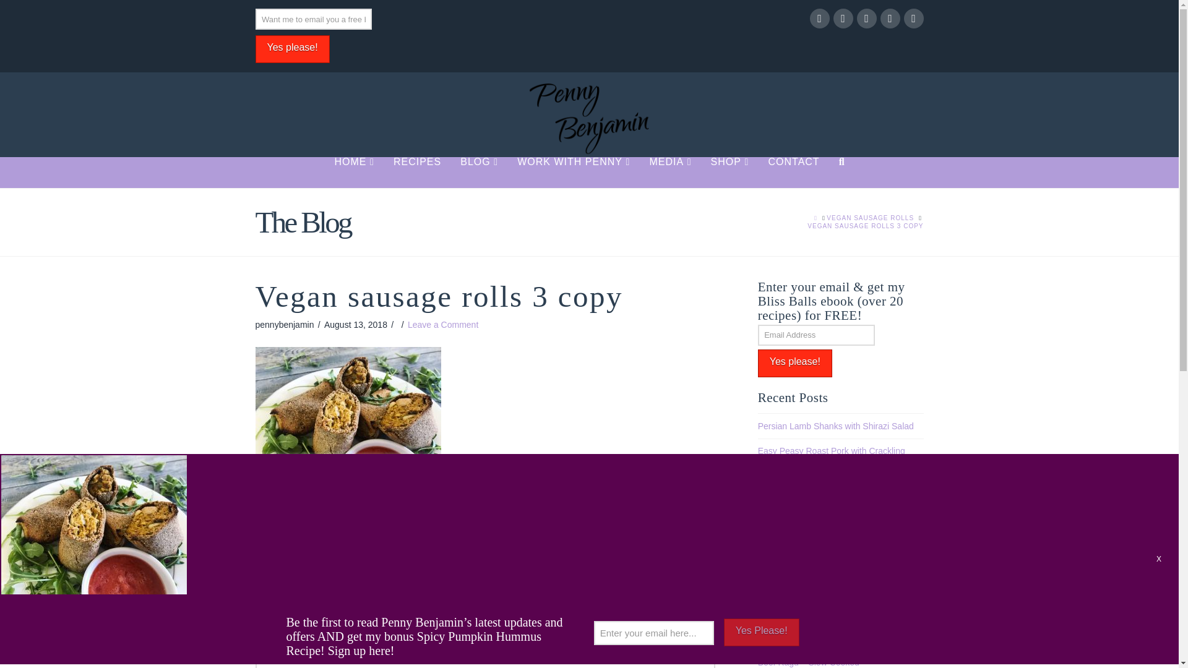 This screenshot has height=668, width=1188. What do you see at coordinates (417, 172) in the screenshot?
I see `RECIPES` at bounding box center [417, 172].